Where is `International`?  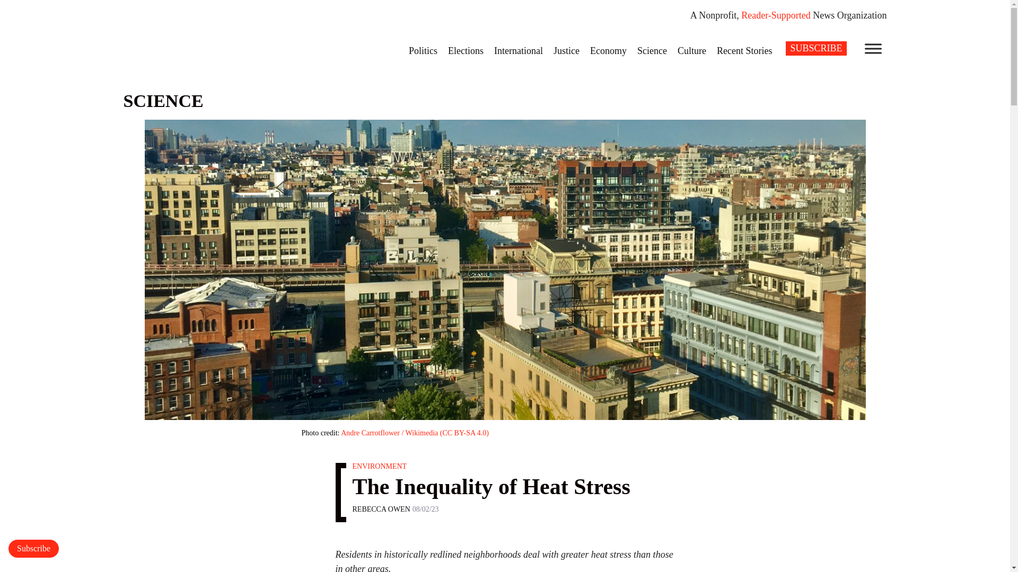
International is located at coordinates (519, 50).